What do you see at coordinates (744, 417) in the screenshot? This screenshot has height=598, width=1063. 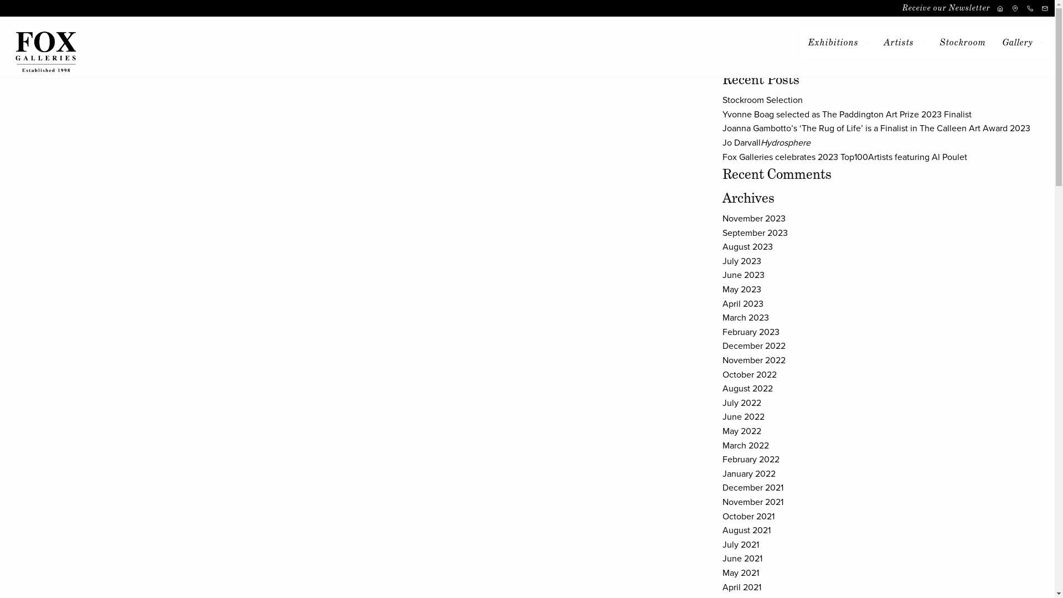 I see `June 2022` at bounding box center [744, 417].